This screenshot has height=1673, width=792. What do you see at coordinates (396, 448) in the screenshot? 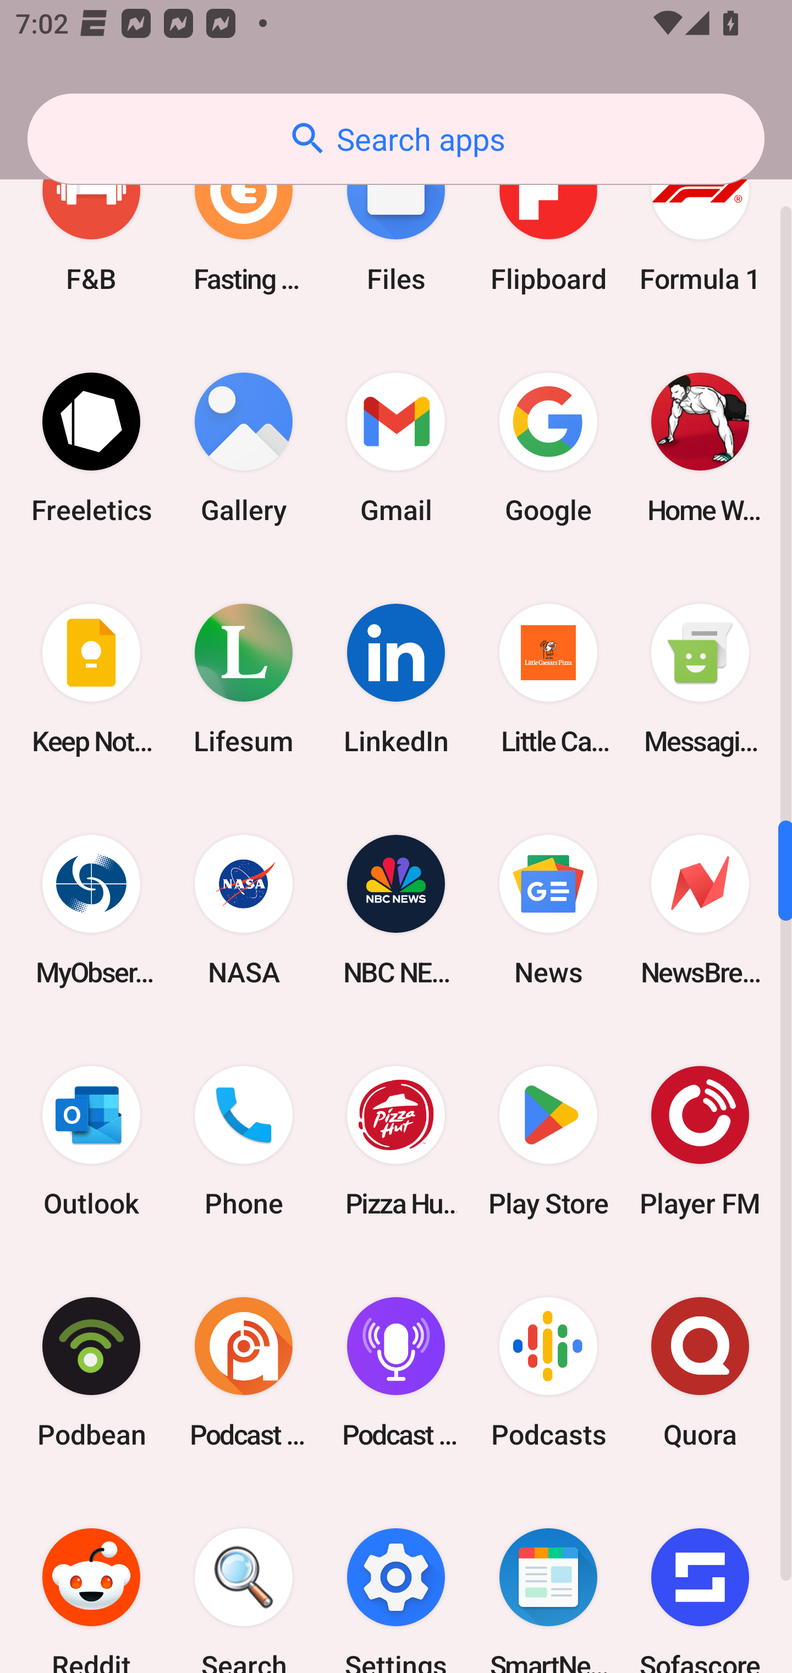
I see `Gmail` at bounding box center [396, 448].